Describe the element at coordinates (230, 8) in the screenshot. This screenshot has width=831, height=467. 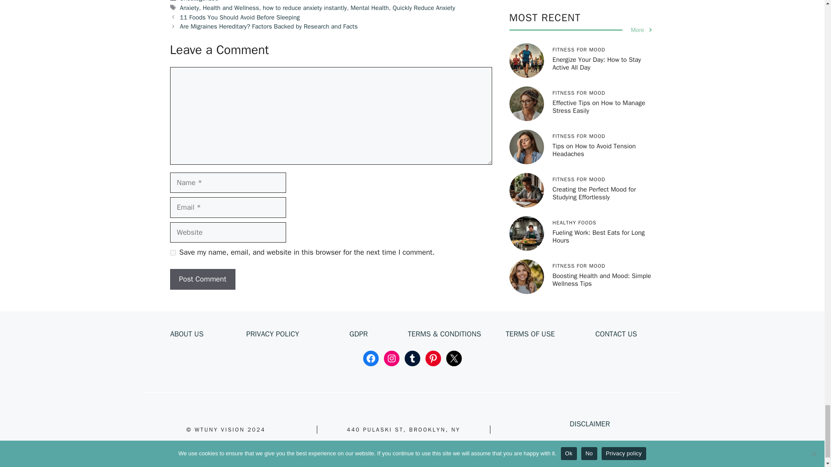
I see `Health and Wellness` at that location.